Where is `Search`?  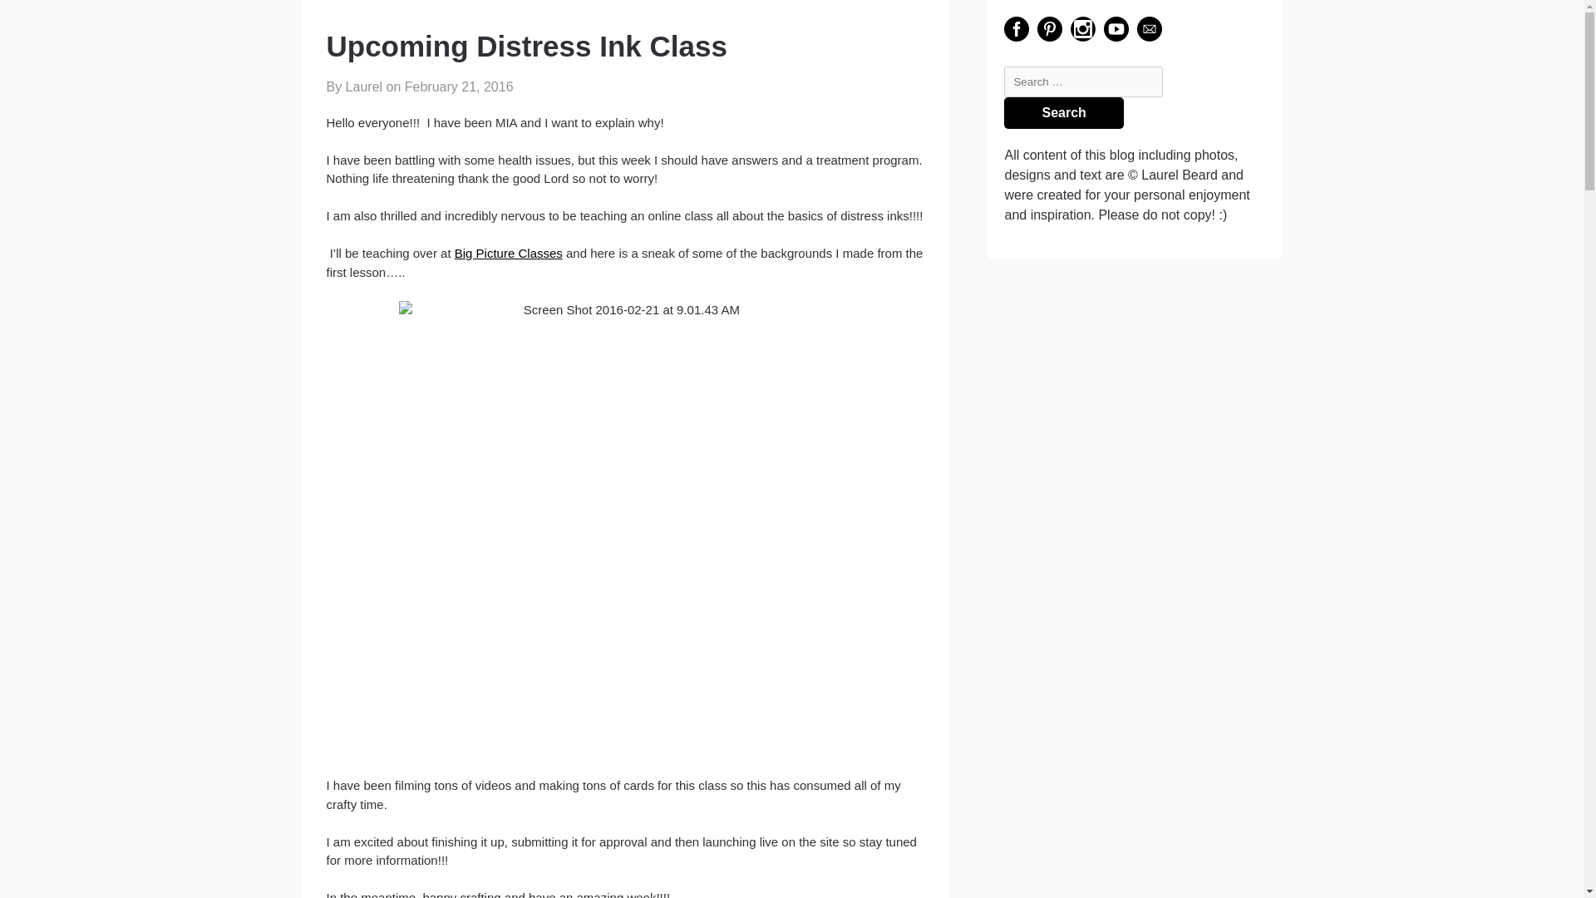 Search is located at coordinates (1063, 113).